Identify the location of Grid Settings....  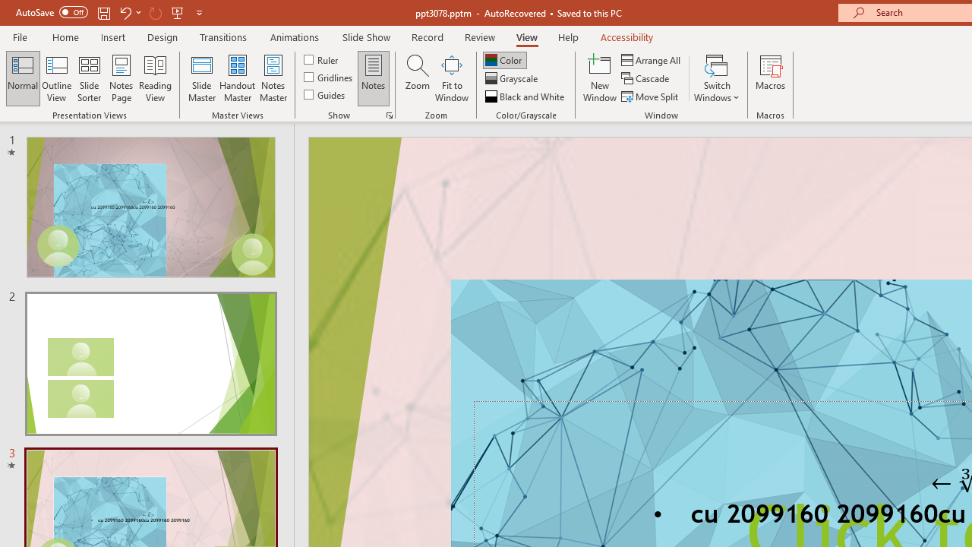
(389, 115).